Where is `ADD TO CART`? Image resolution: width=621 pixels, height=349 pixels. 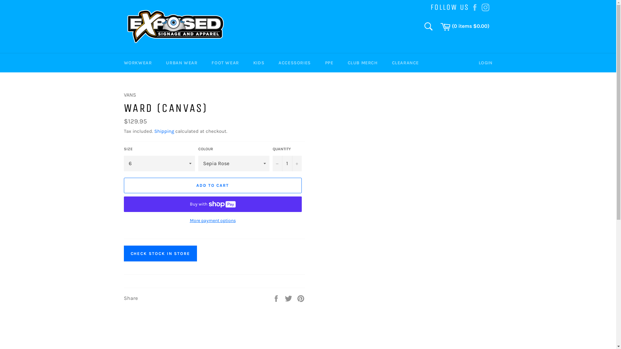 ADD TO CART is located at coordinates (212, 185).